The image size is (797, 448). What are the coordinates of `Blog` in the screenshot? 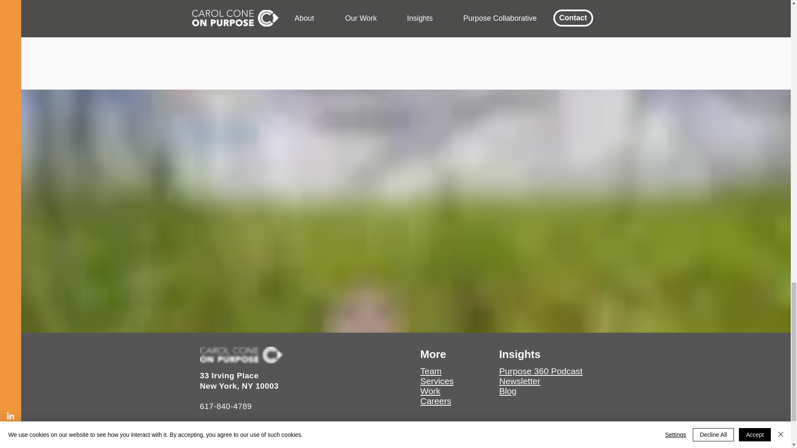 It's located at (507, 391).